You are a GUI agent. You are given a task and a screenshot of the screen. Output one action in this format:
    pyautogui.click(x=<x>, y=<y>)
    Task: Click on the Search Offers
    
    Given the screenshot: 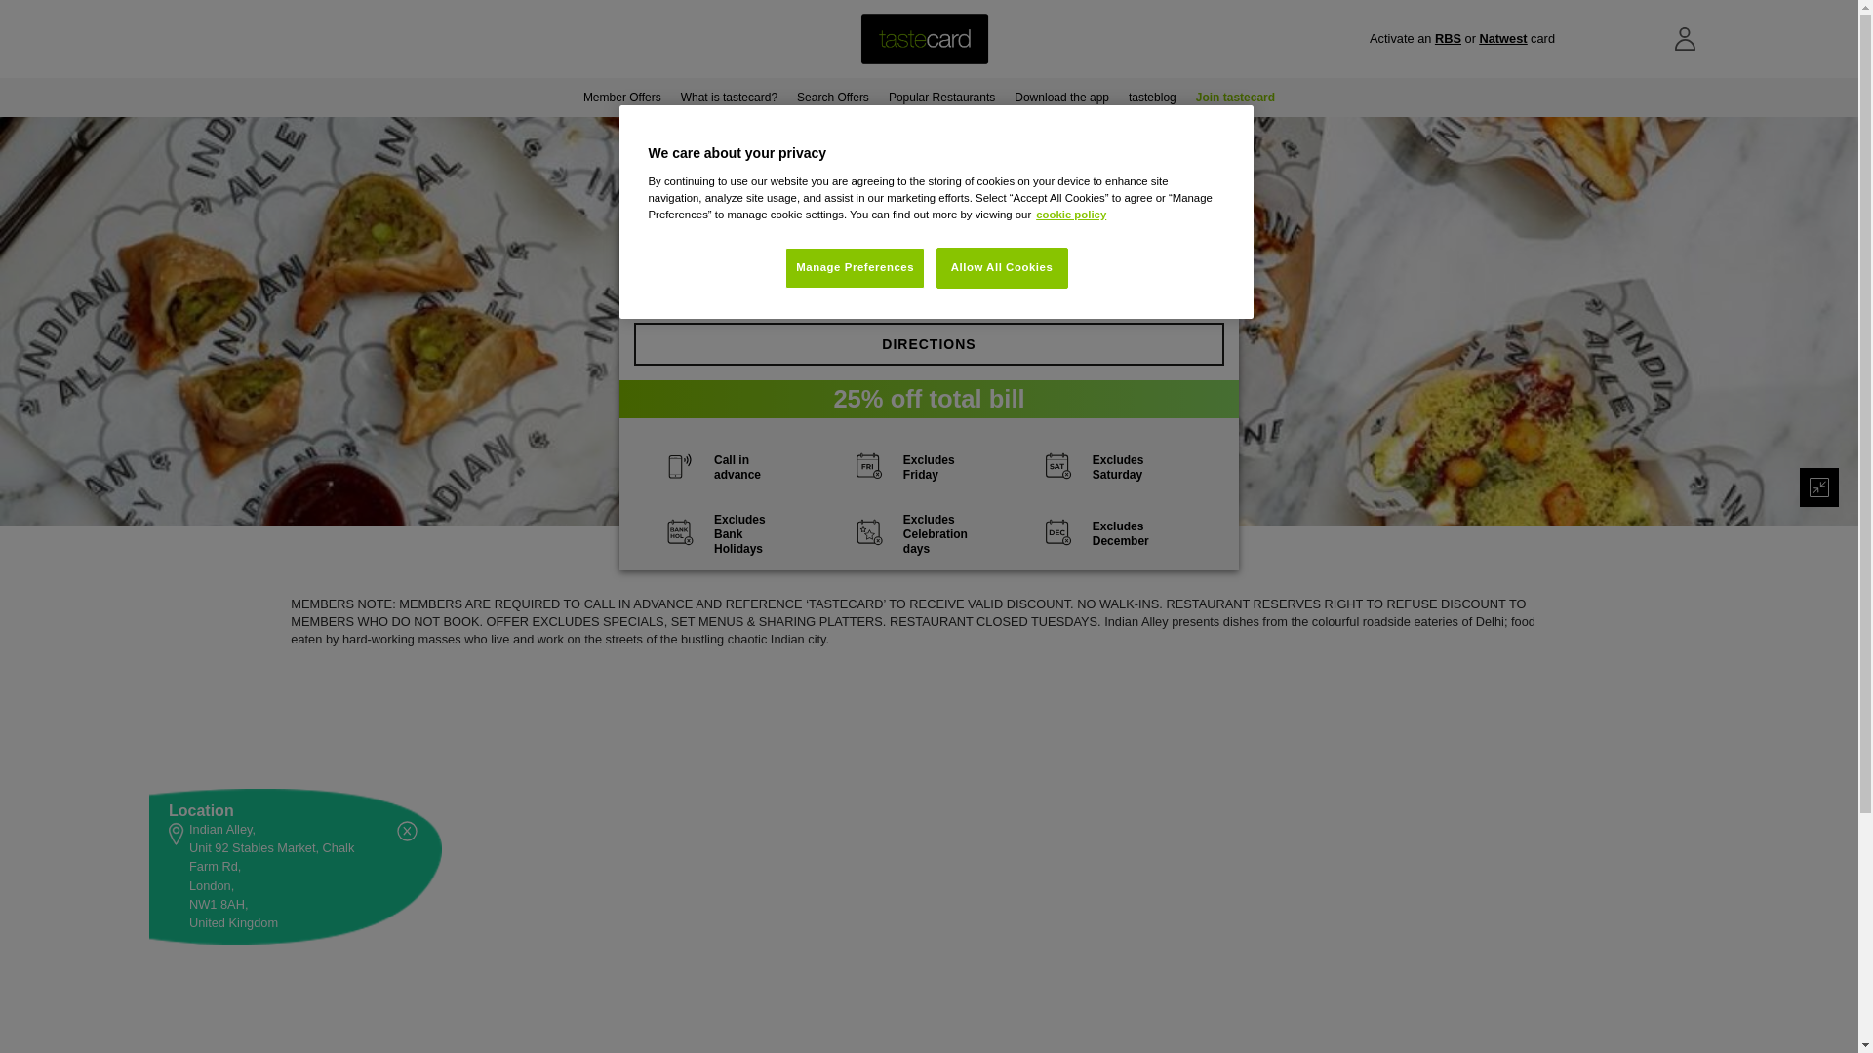 What is the action you would take?
    pyautogui.click(x=832, y=97)
    